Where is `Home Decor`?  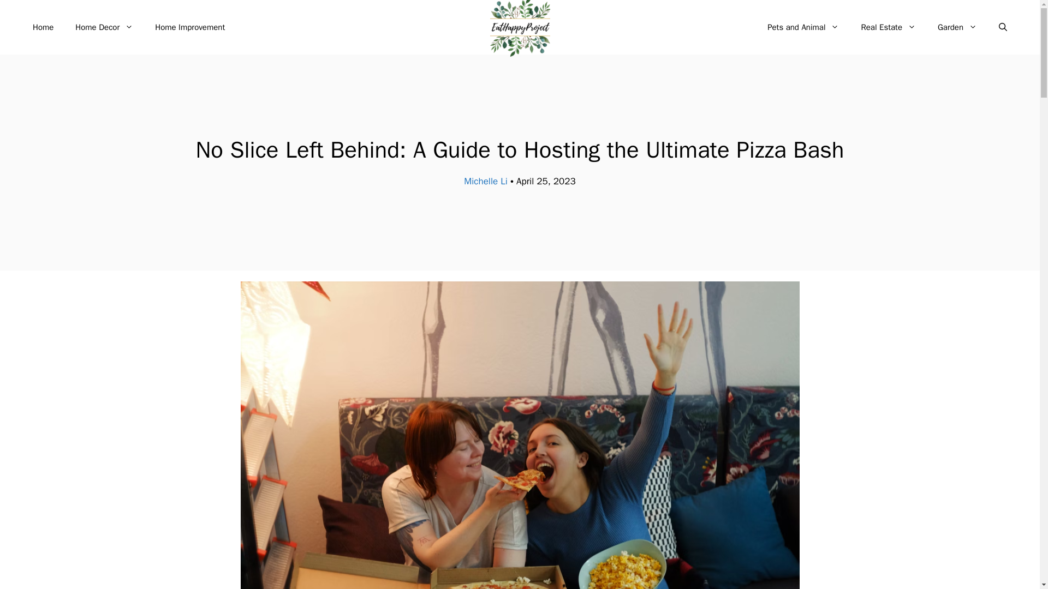 Home Decor is located at coordinates (104, 27).